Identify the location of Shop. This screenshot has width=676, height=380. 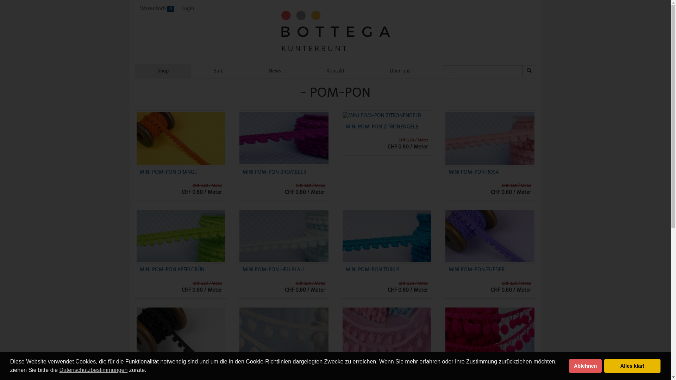
(163, 71).